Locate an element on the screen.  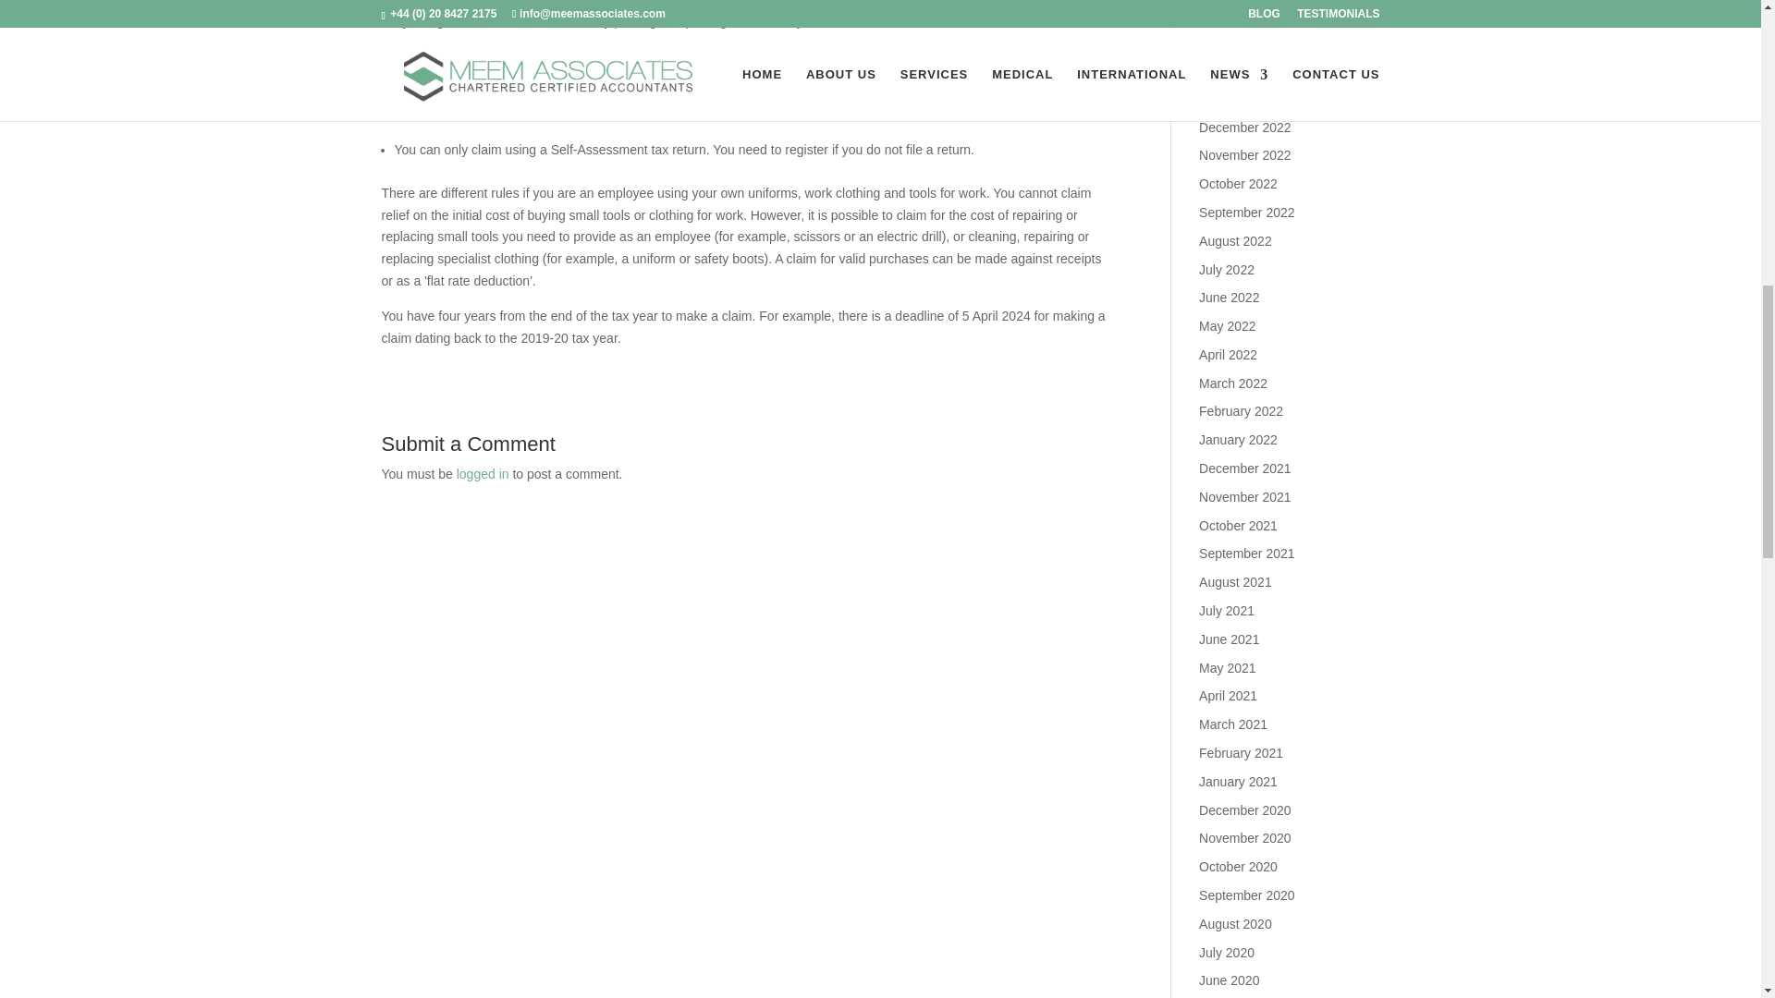
logged in is located at coordinates (483, 473).